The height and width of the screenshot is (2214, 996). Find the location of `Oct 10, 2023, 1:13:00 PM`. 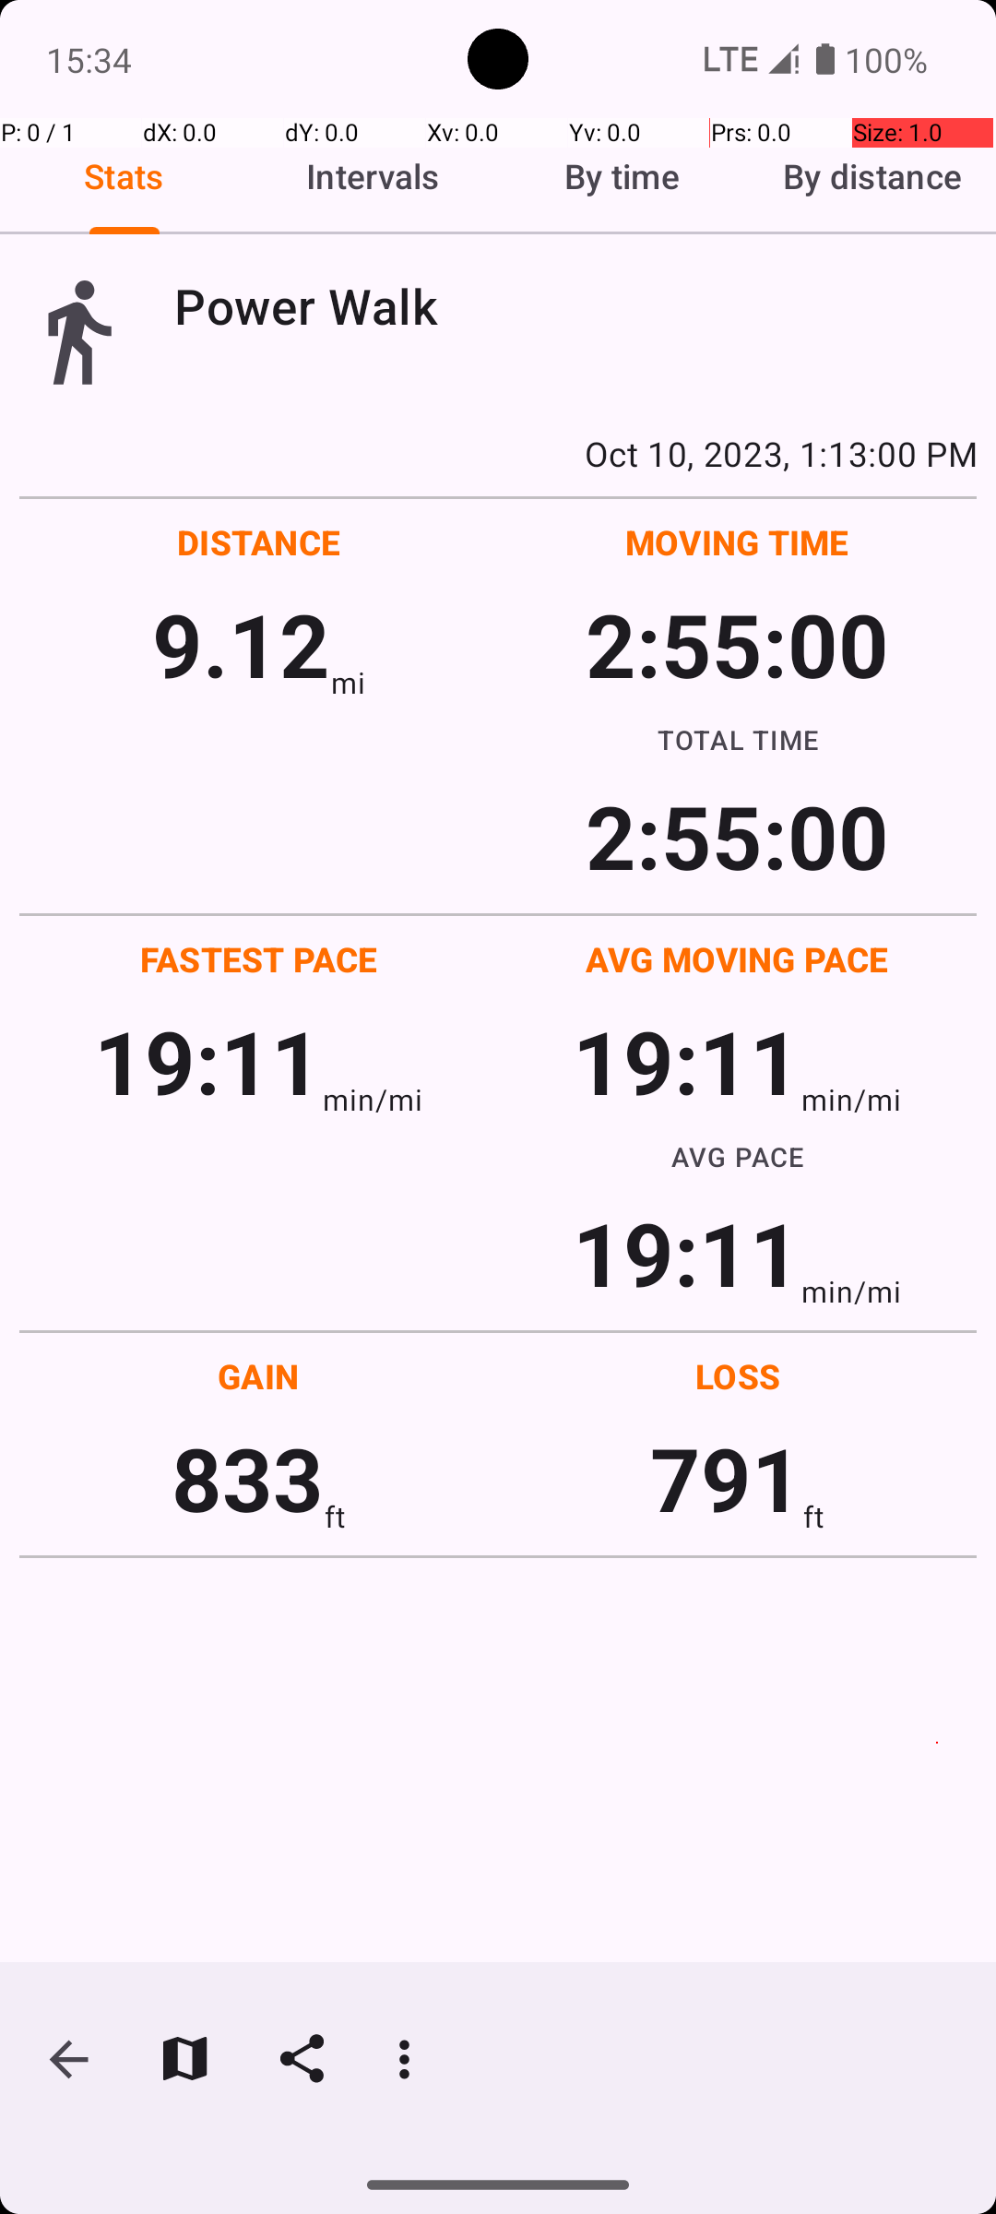

Oct 10, 2023, 1:13:00 PM is located at coordinates (498, 453).